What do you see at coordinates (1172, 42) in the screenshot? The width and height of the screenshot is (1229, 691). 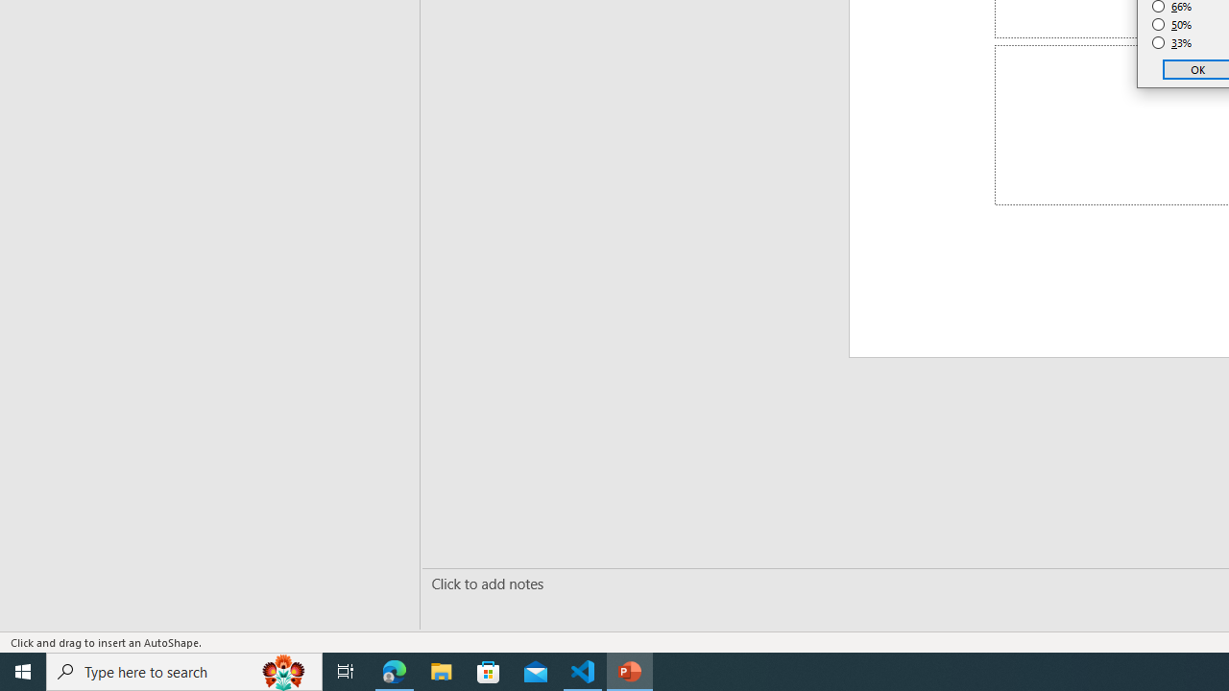 I see `33%` at bounding box center [1172, 42].